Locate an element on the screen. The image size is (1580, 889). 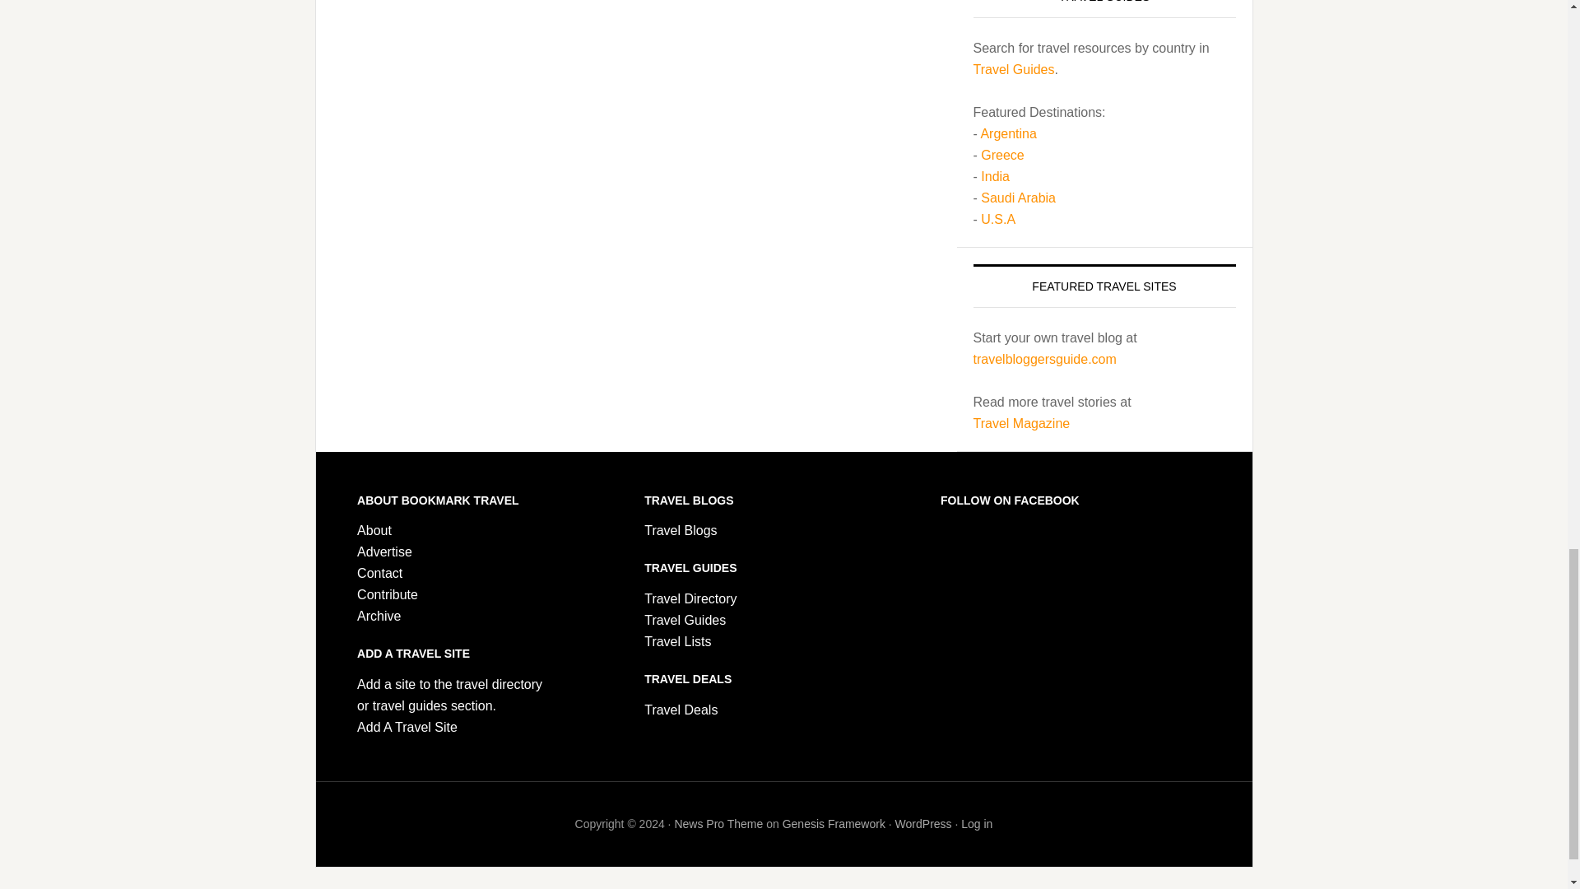
Travel Lists is located at coordinates (678, 642).